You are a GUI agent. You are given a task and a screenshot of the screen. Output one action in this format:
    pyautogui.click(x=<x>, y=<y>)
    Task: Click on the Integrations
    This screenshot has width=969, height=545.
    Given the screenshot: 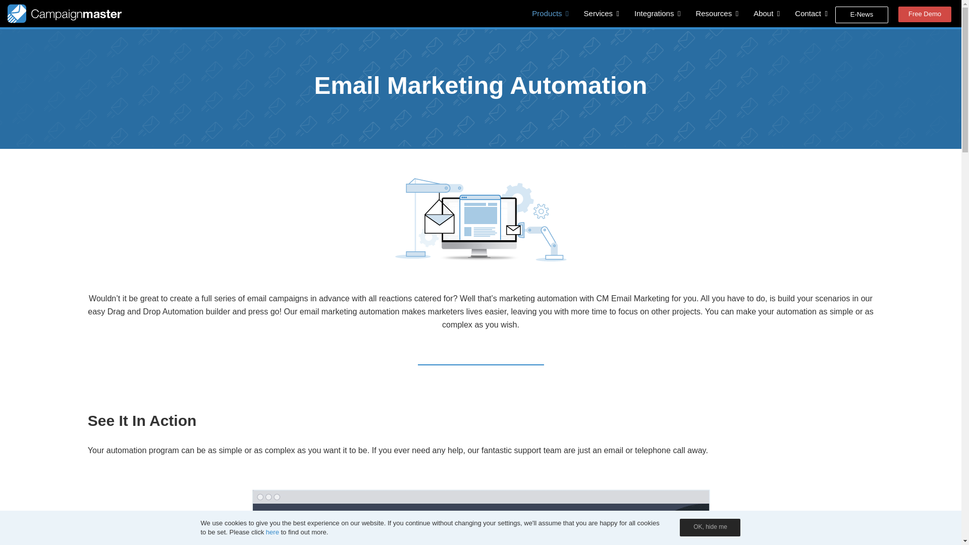 What is the action you would take?
    pyautogui.click(x=657, y=13)
    